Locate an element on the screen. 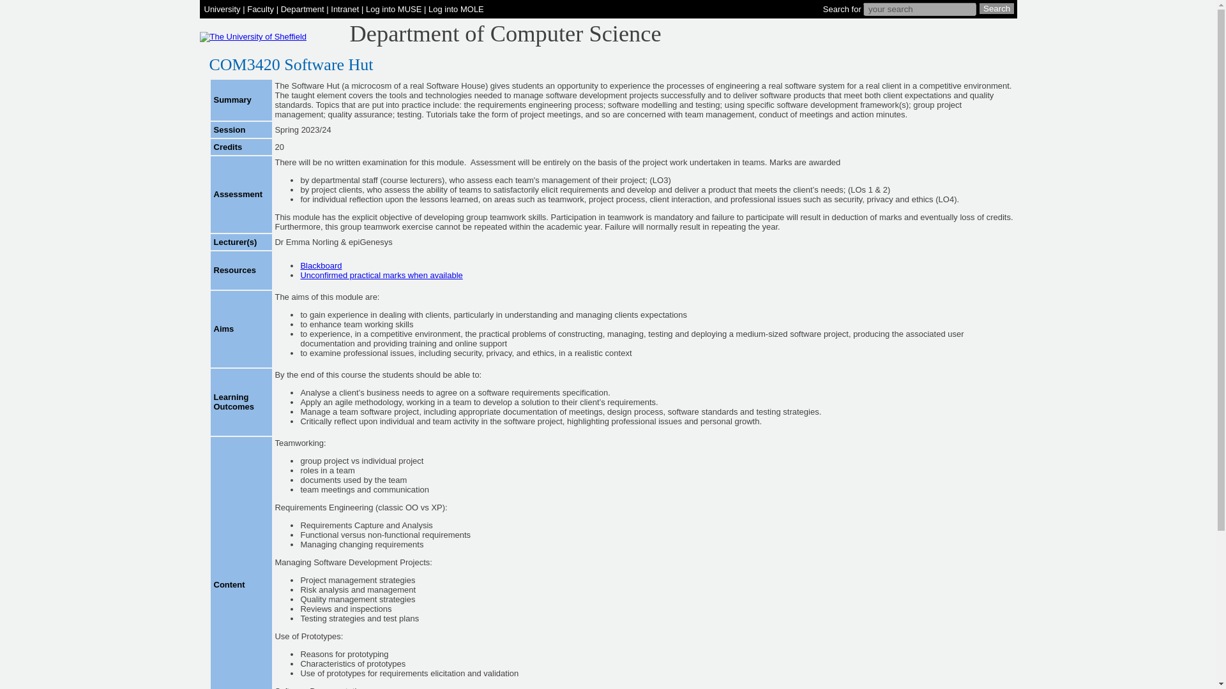 This screenshot has height=689, width=1226. Faculty is located at coordinates (261, 9).